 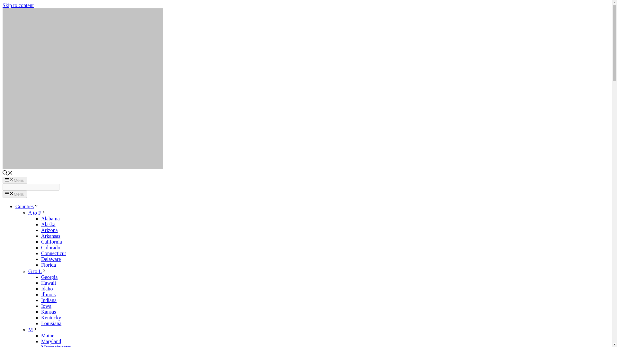 What do you see at coordinates (48, 224) in the screenshot?
I see `Alaska` at bounding box center [48, 224].